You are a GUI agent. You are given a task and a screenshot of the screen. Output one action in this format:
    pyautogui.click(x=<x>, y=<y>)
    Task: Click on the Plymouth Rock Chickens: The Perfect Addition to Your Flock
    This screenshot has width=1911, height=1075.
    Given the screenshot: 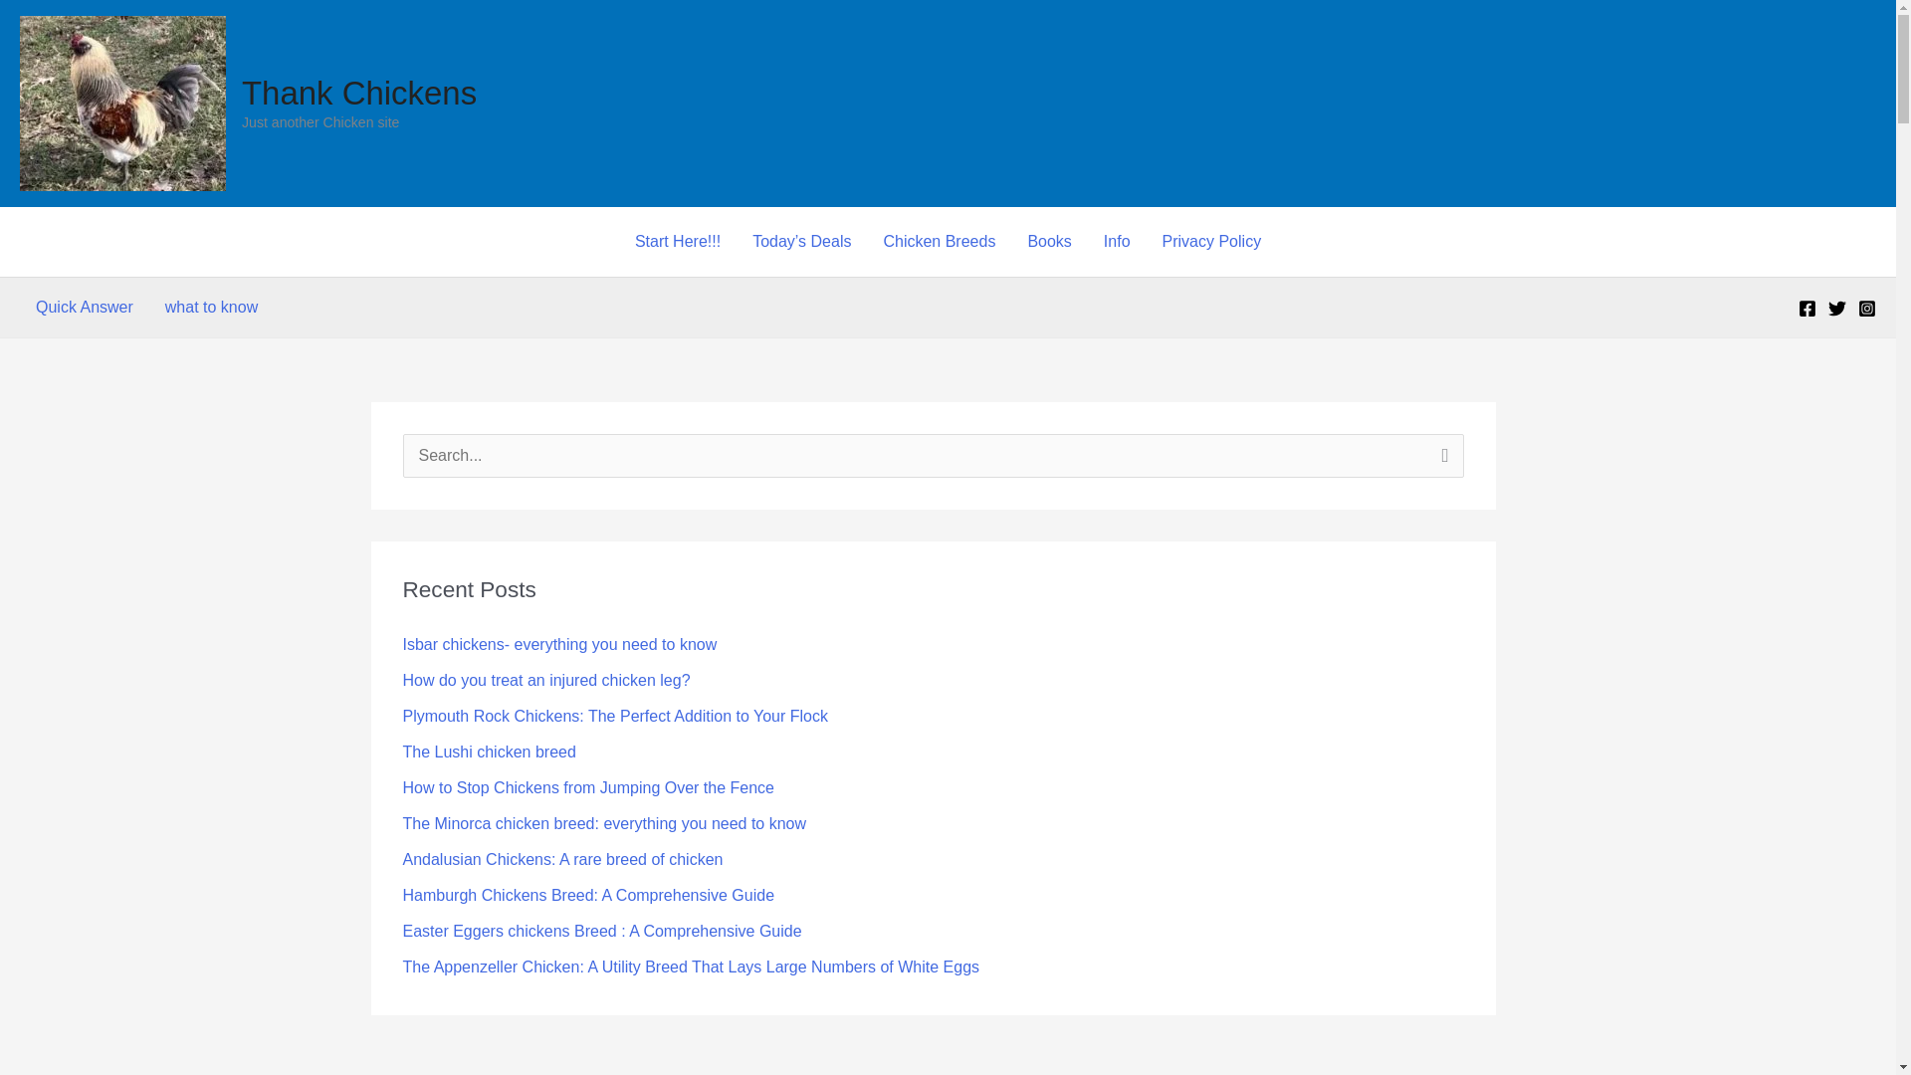 What is the action you would take?
    pyautogui.click(x=614, y=715)
    